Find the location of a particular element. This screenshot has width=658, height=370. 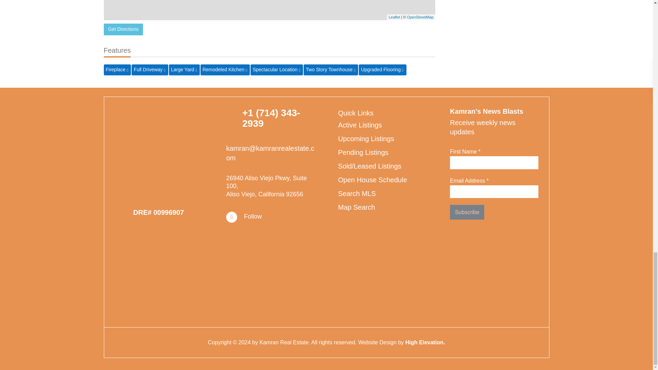

A JS library for interactive maps is located at coordinates (394, 17).